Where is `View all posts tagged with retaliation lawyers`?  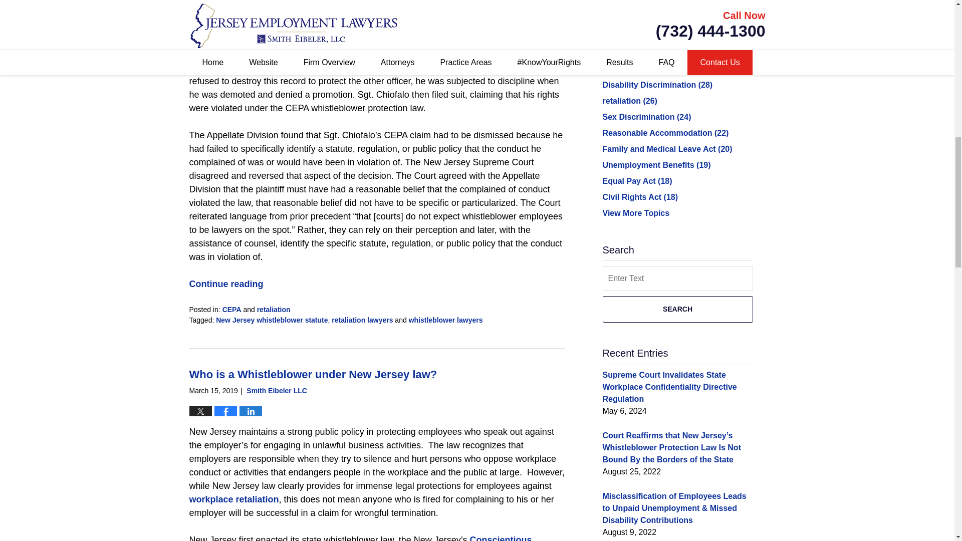 View all posts tagged with retaliation lawyers is located at coordinates (362, 320).